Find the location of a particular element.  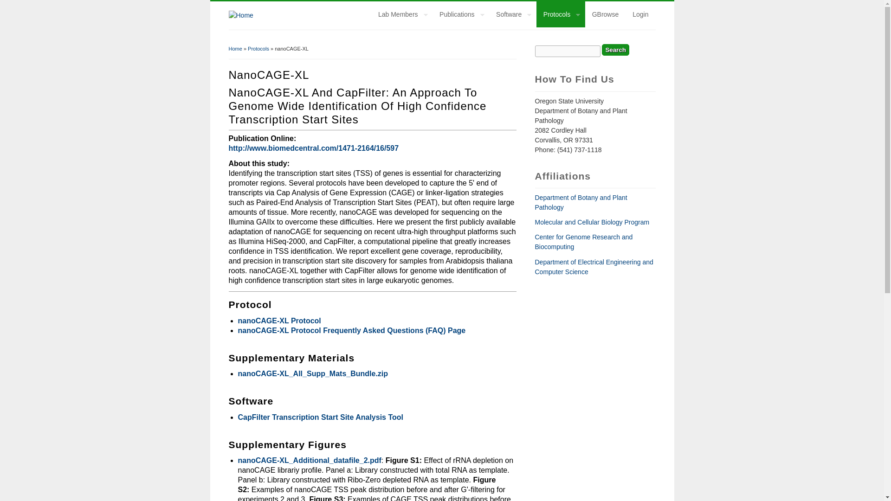

Search is located at coordinates (615, 50).